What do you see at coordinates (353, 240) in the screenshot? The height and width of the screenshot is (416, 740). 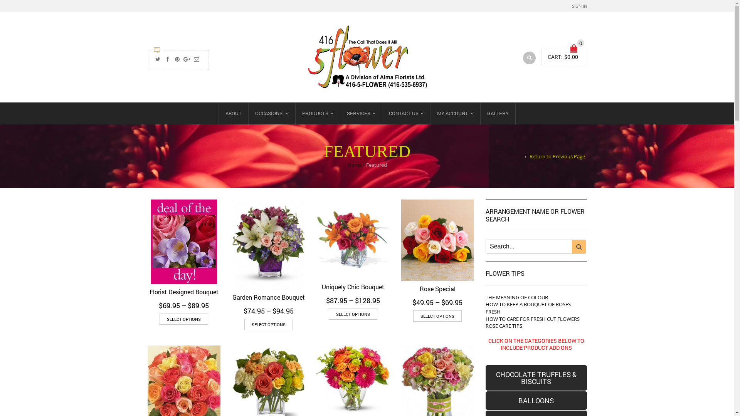 I see `Uniquely Chic Bouquet` at bounding box center [353, 240].